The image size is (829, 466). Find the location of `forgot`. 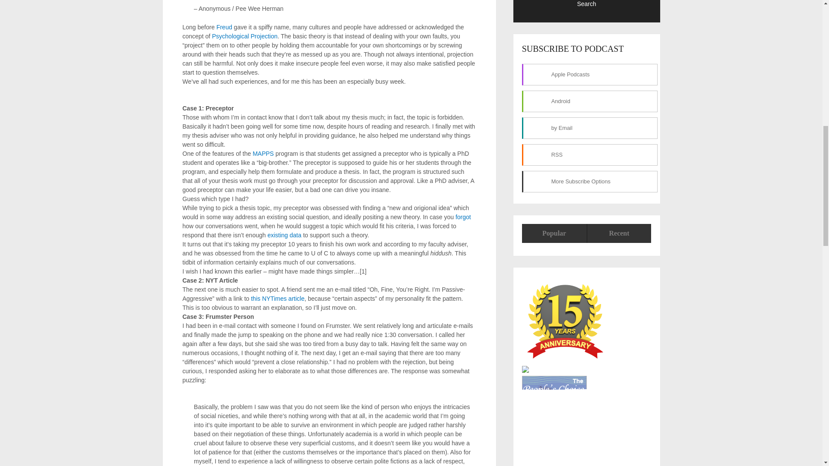

forgot is located at coordinates (463, 216).